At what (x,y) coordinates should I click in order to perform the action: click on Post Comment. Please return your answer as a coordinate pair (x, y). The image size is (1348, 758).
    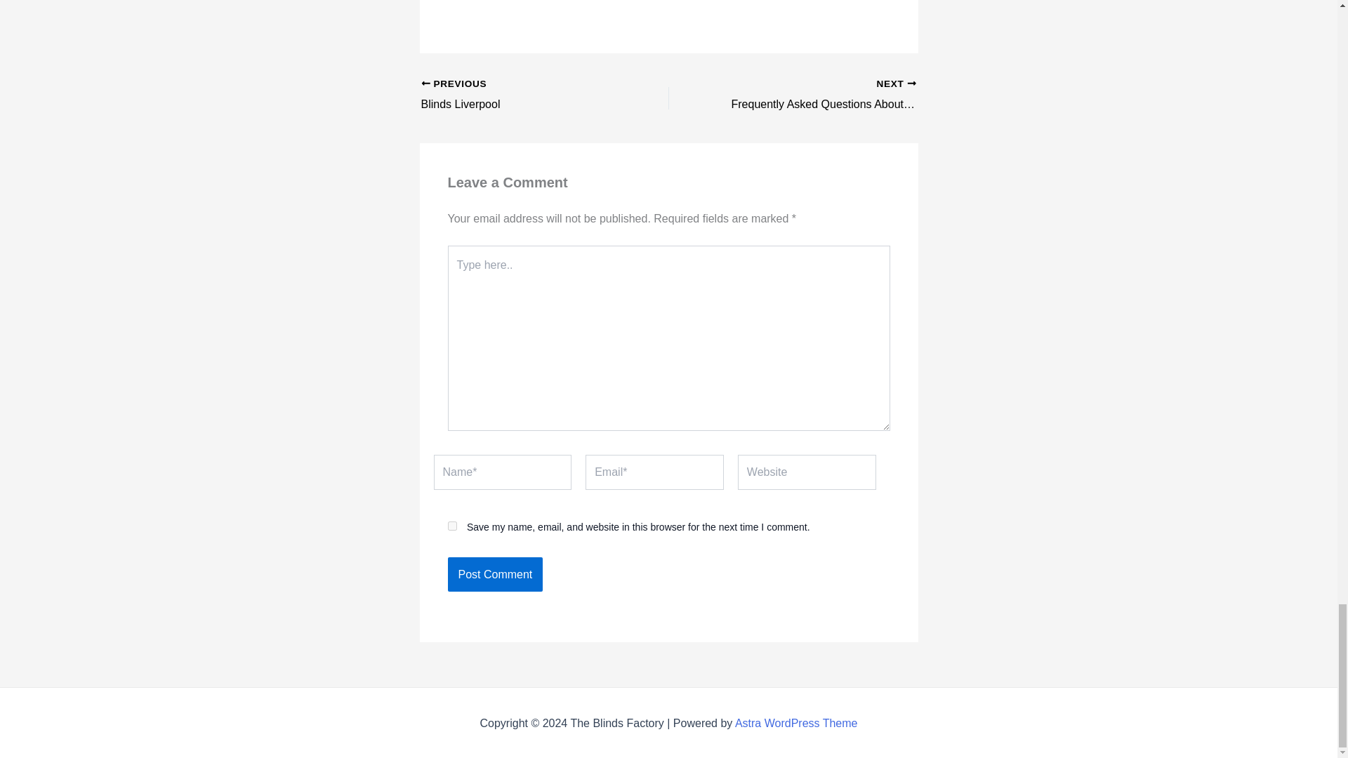
    Looking at the image, I should click on (495, 574).